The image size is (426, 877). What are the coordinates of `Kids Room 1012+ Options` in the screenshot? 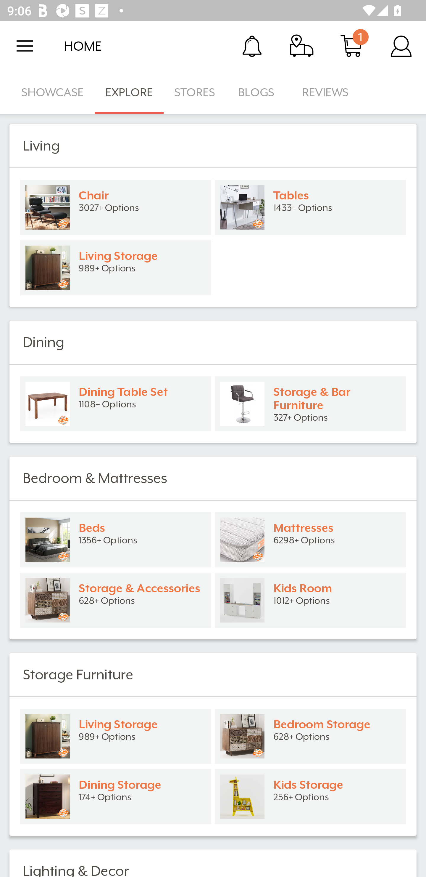 It's located at (310, 600).